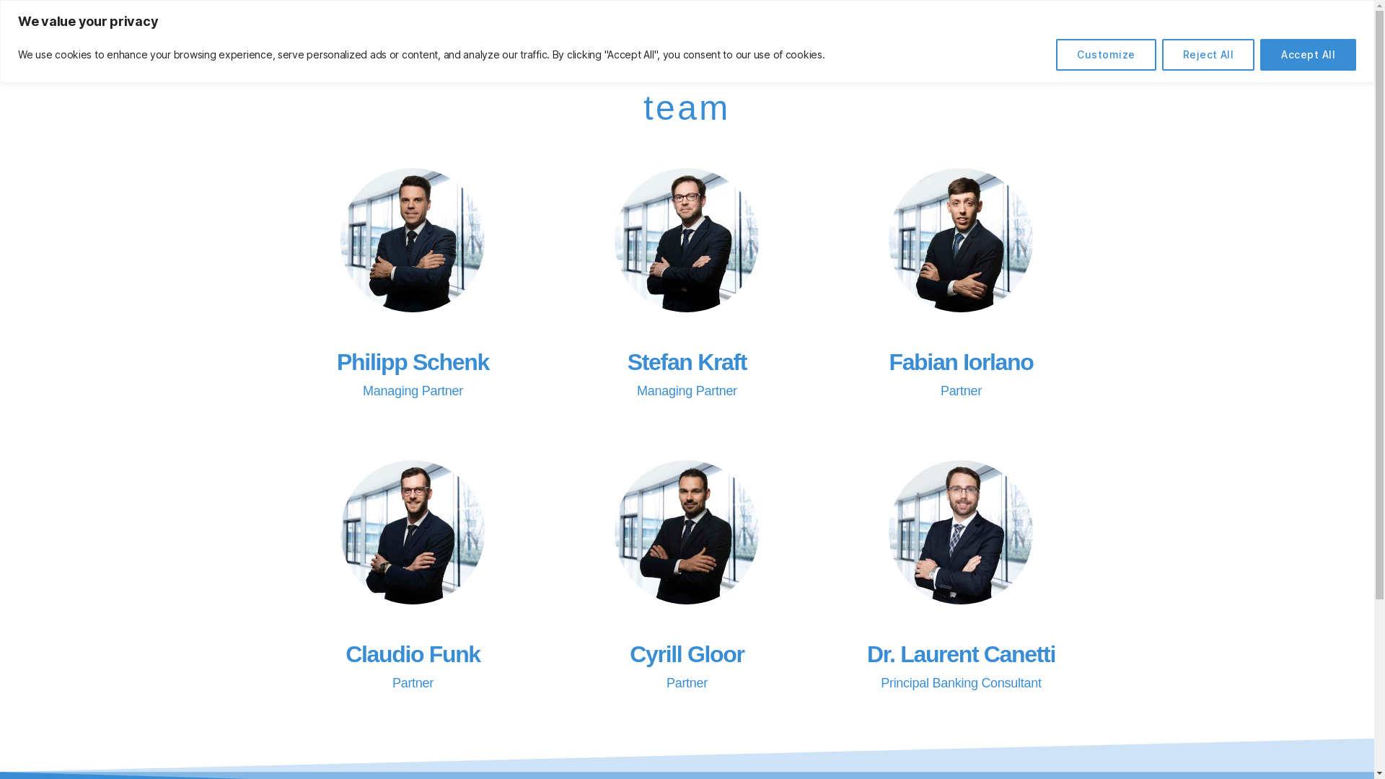 The width and height of the screenshot is (1385, 779). Describe the element at coordinates (129, 32) in the screenshot. I see `logo` at that location.